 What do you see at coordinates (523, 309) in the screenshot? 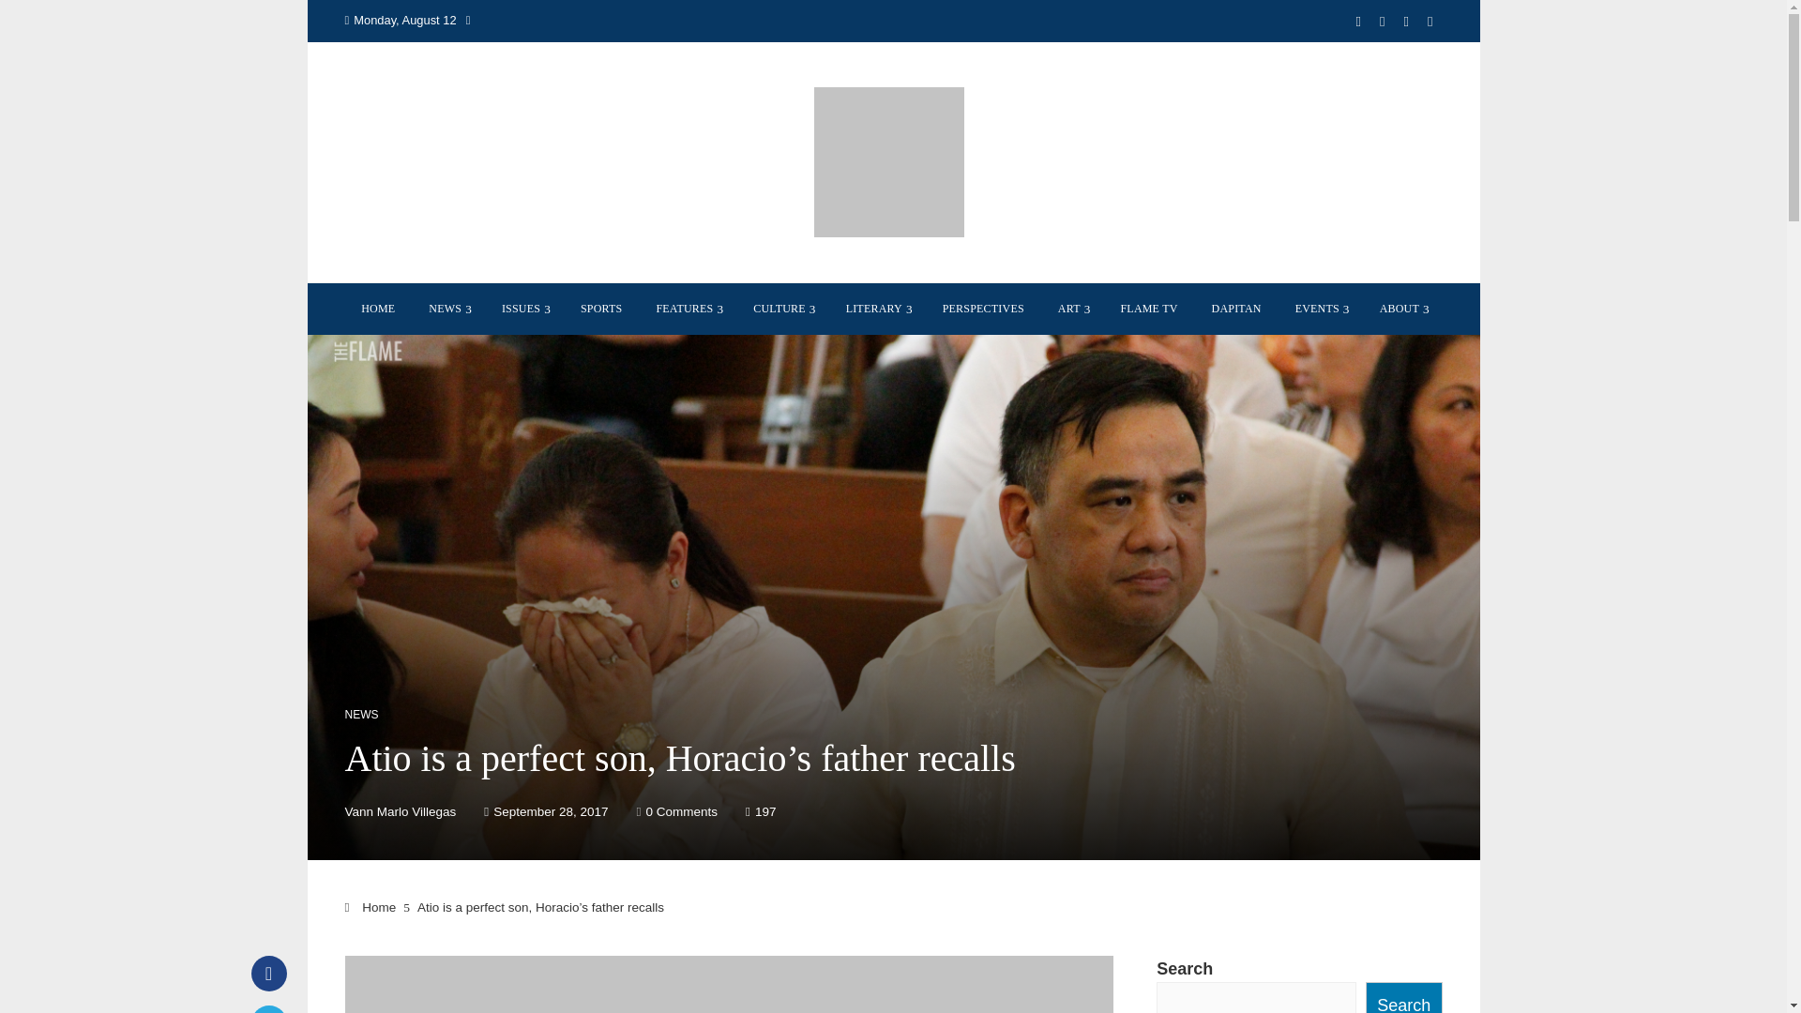
I see `ISSUES` at bounding box center [523, 309].